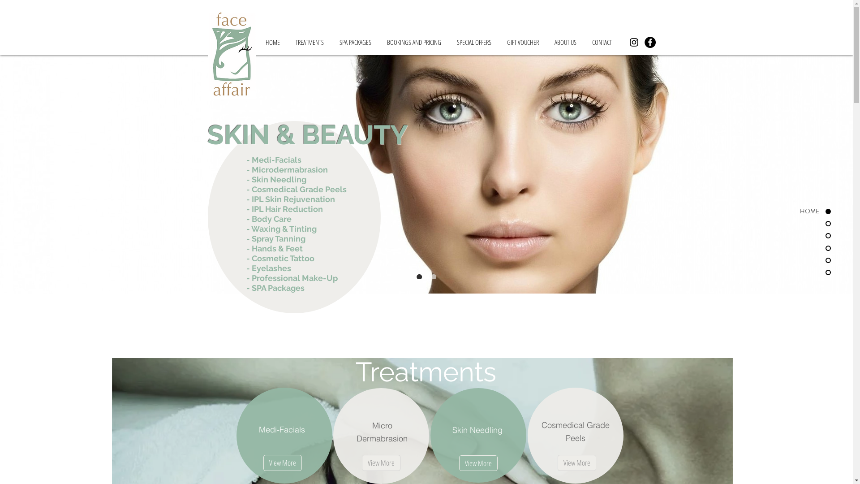 This screenshot has height=484, width=860. I want to click on Embedded Content, so click(582, 16).